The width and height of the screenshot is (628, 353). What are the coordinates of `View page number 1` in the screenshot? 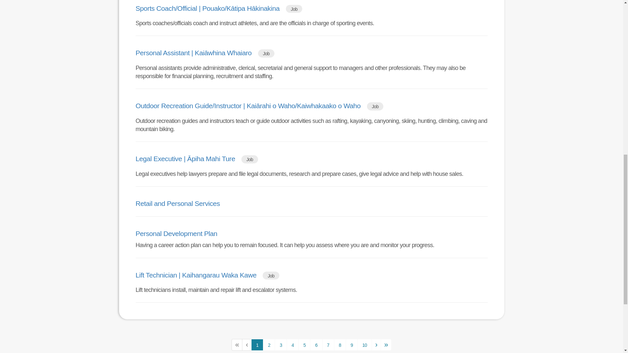 It's located at (257, 345).